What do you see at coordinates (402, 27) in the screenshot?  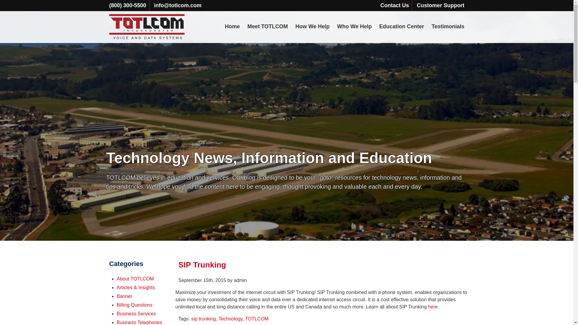 I see `Education Center` at bounding box center [402, 27].